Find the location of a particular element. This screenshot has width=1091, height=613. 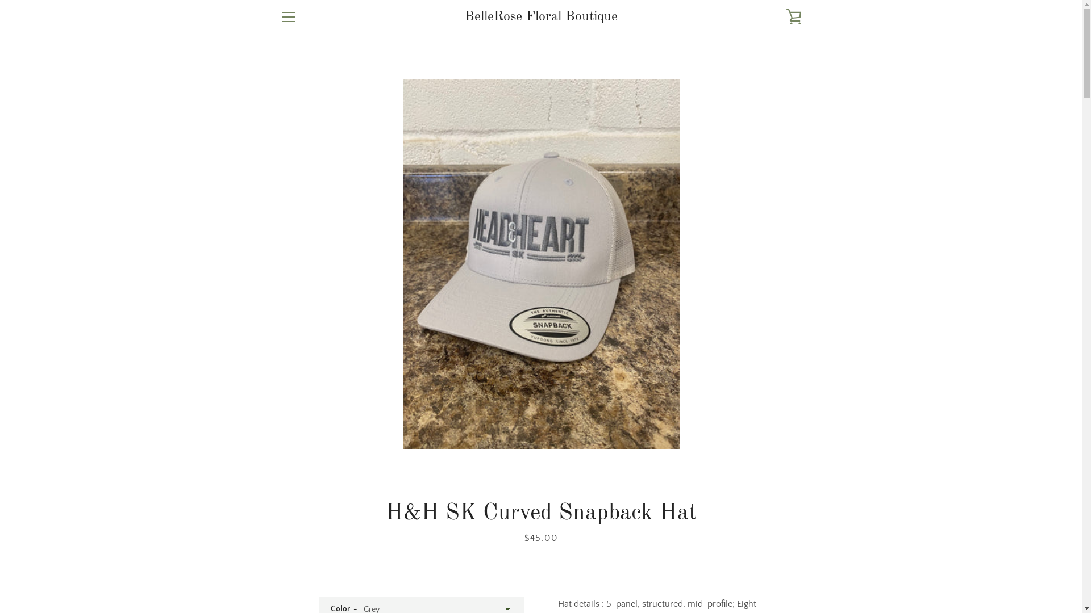

Skip to content is located at coordinates (0, 0).